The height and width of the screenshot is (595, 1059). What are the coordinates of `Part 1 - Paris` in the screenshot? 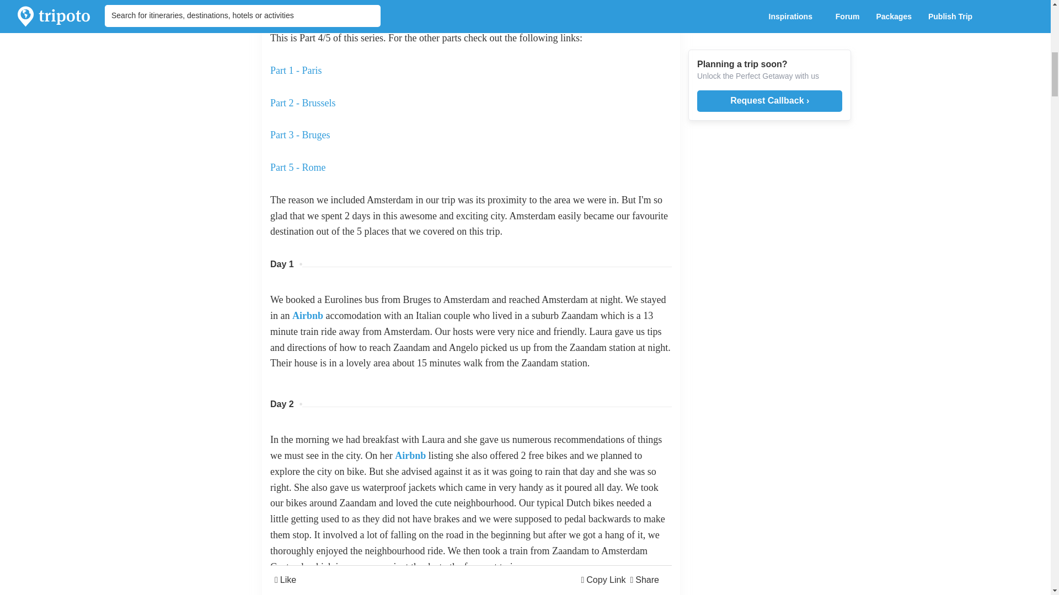 It's located at (296, 71).